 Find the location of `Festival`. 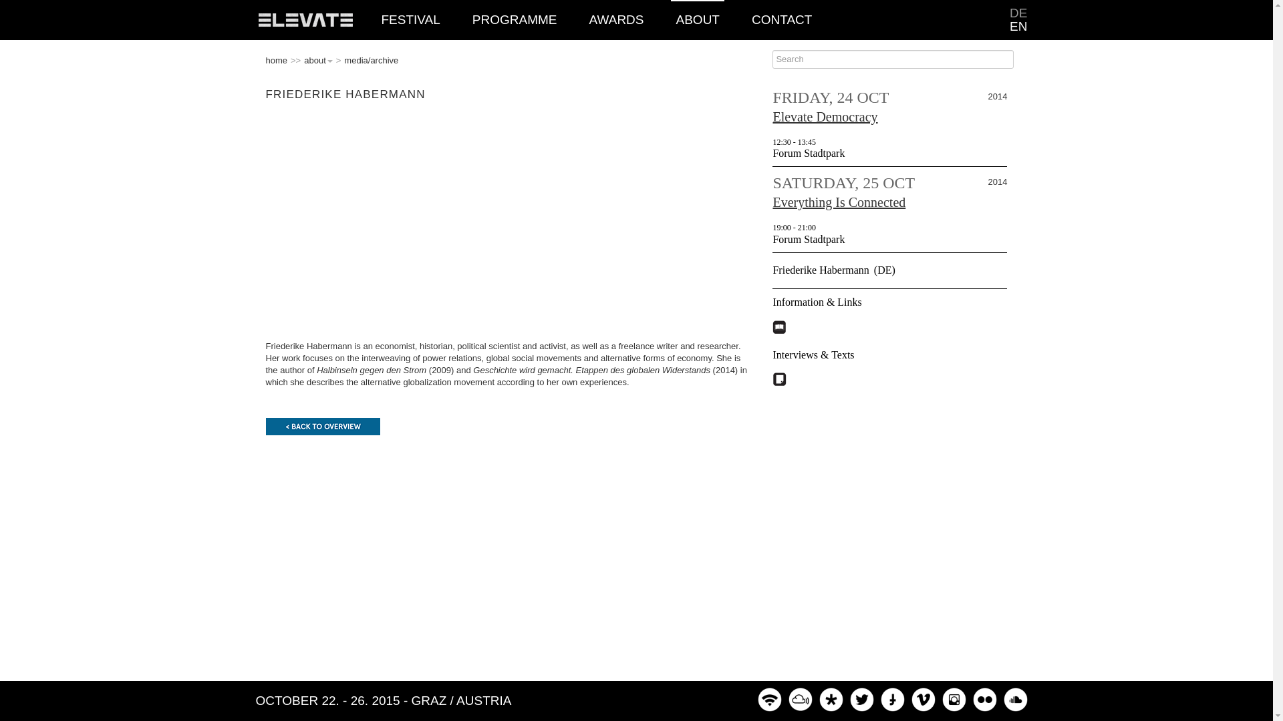

Festival is located at coordinates (410, 20).